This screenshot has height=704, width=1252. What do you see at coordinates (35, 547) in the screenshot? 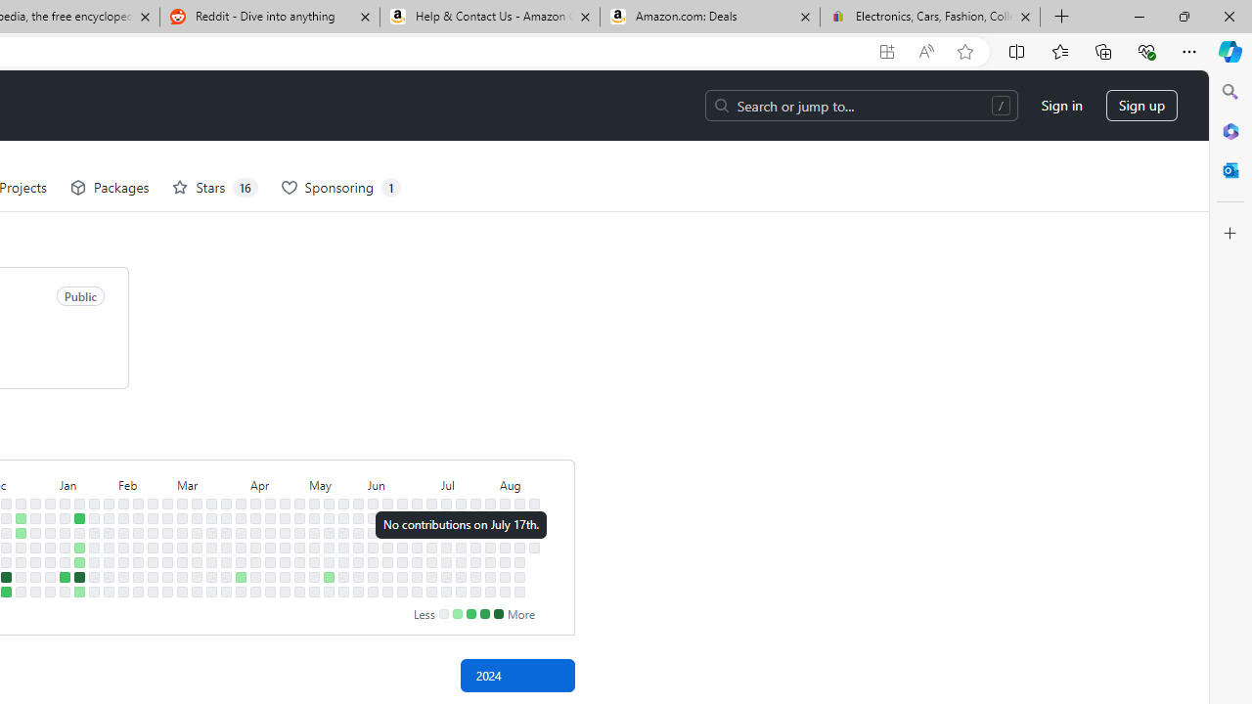
I see `No contributions on December 27th.` at bounding box center [35, 547].